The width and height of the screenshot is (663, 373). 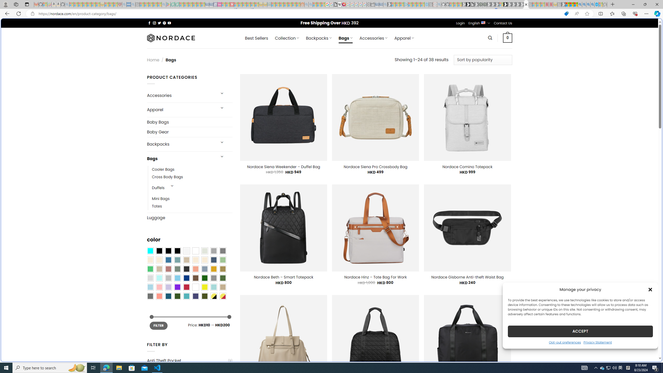 What do you see at coordinates (205, 251) in the screenshot?
I see `Ash Gray` at bounding box center [205, 251].